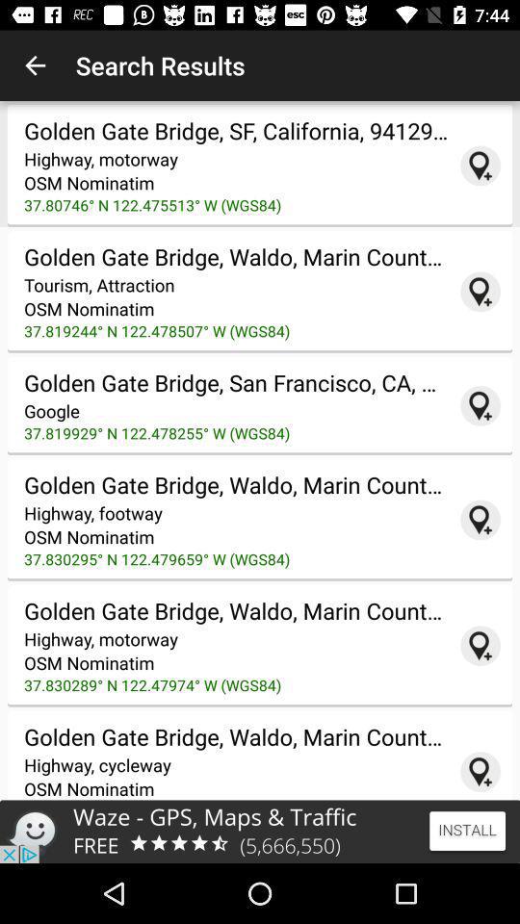 The image size is (520, 924). I want to click on map, so click(481, 405).